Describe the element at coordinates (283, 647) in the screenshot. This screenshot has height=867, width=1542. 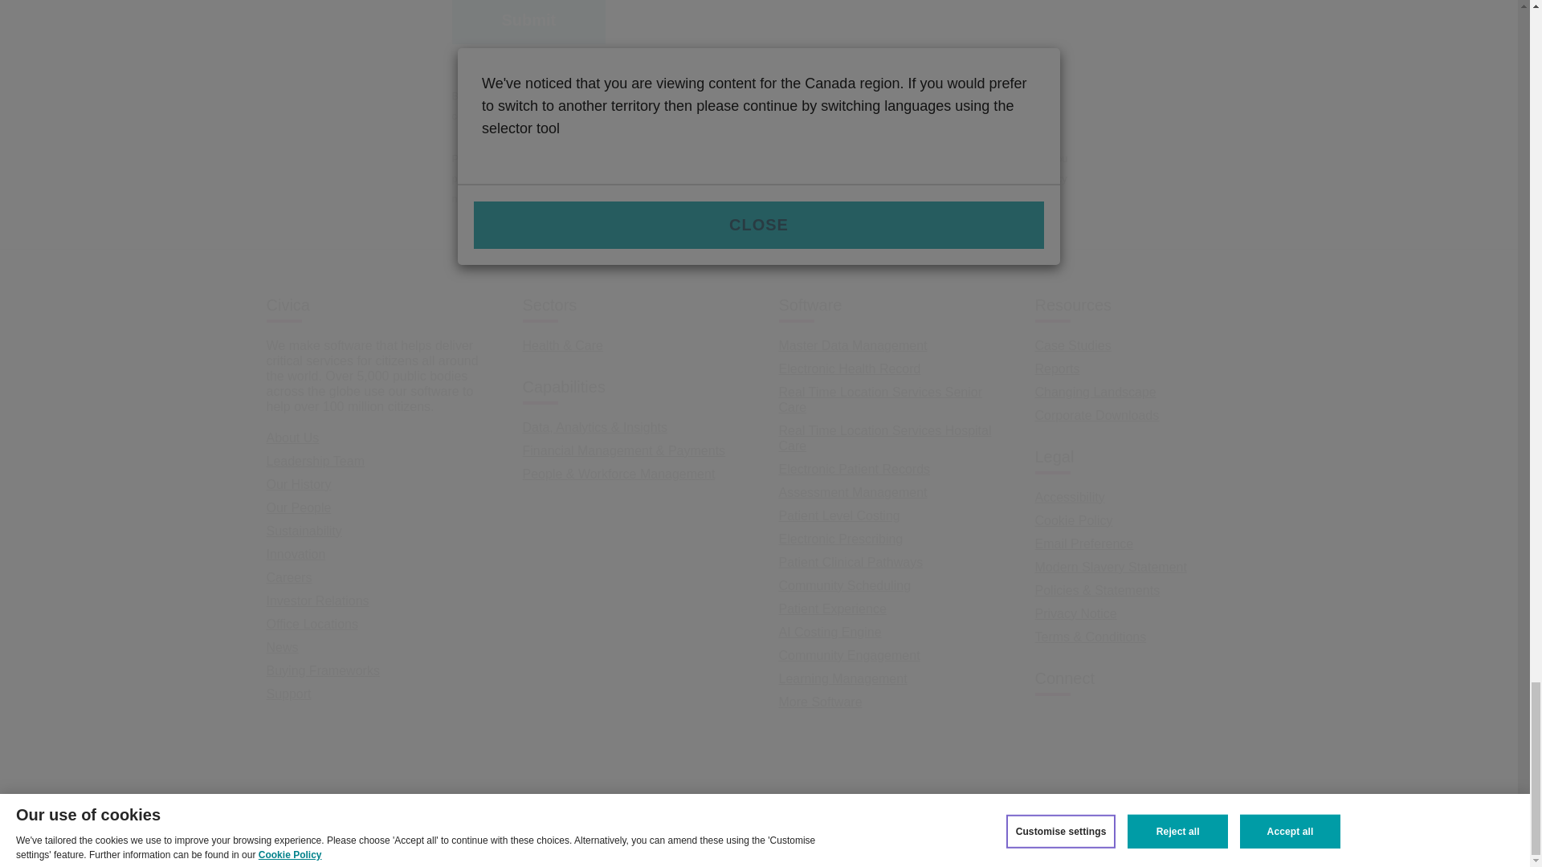
I see `News` at that location.